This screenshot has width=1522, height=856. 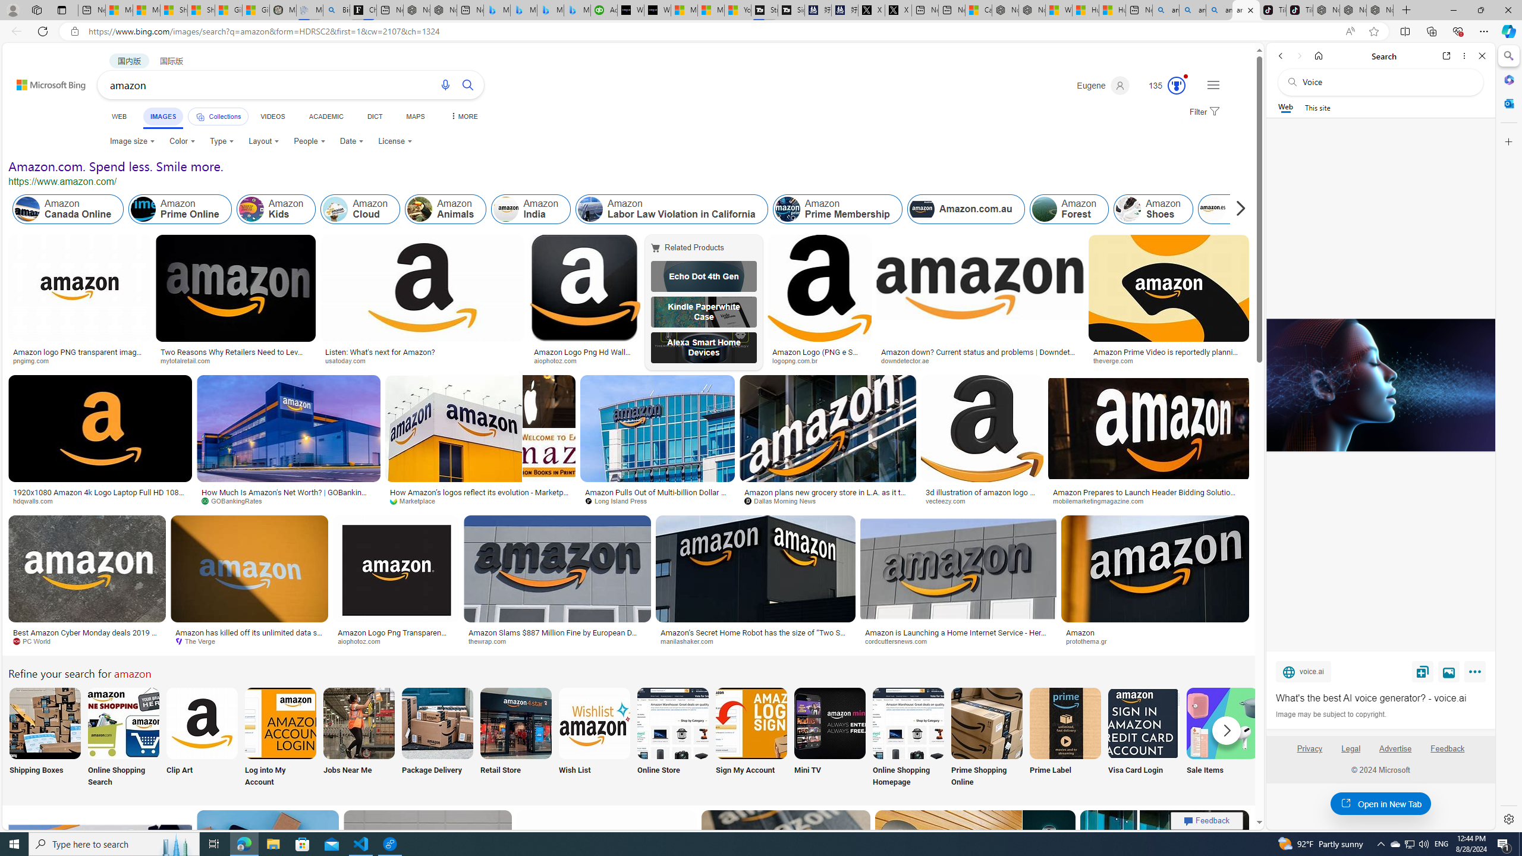 I want to click on Amazon Jobs Near Me, so click(x=358, y=723).